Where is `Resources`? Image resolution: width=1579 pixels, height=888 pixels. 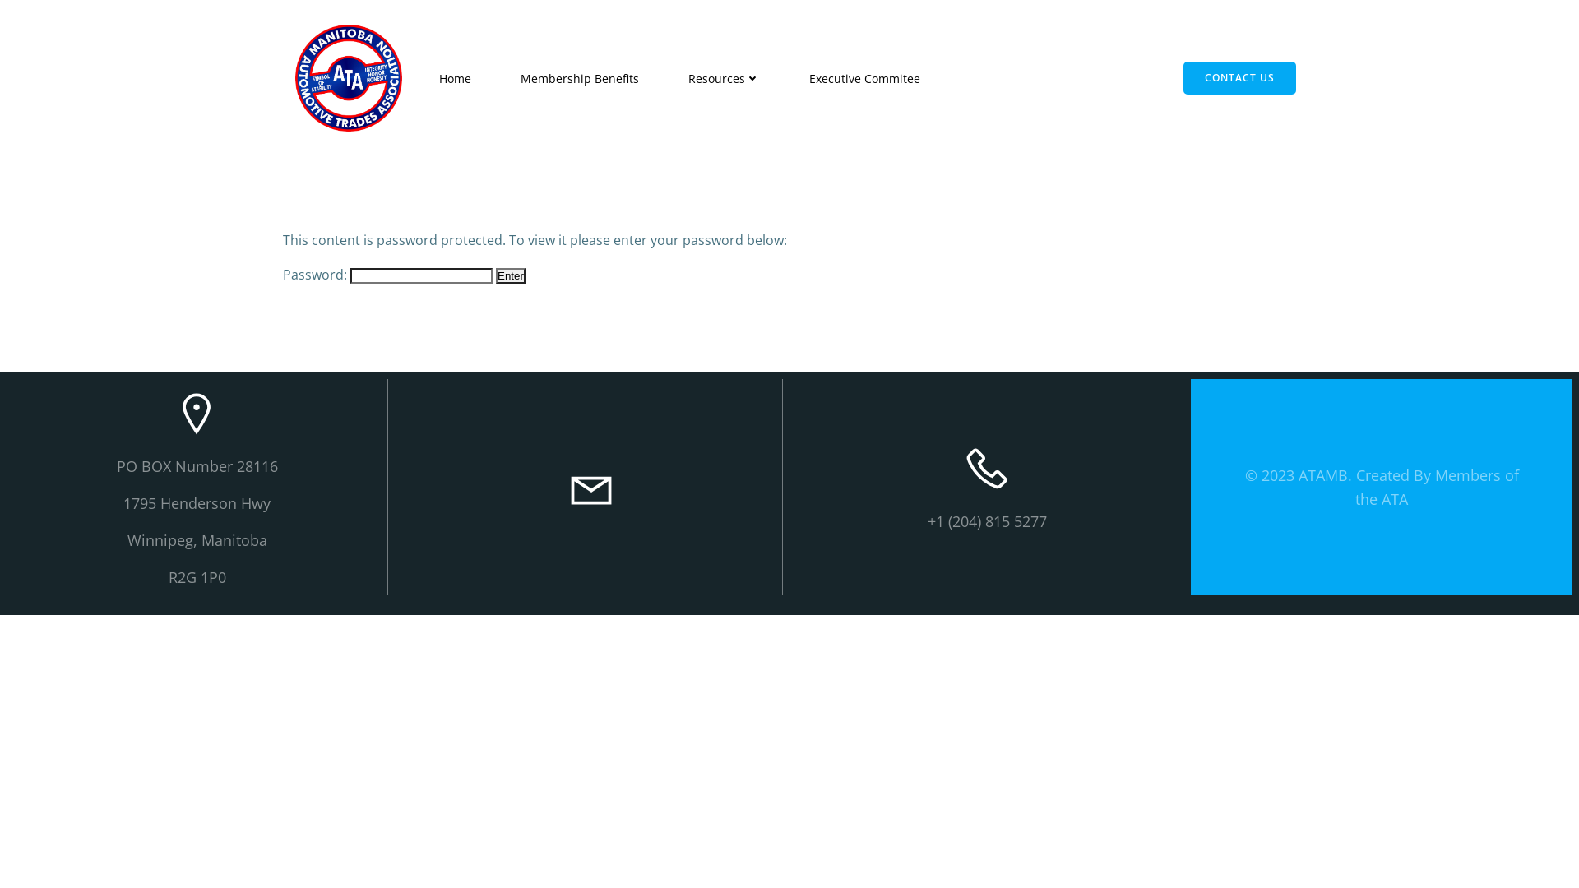
Resources is located at coordinates (724, 77).